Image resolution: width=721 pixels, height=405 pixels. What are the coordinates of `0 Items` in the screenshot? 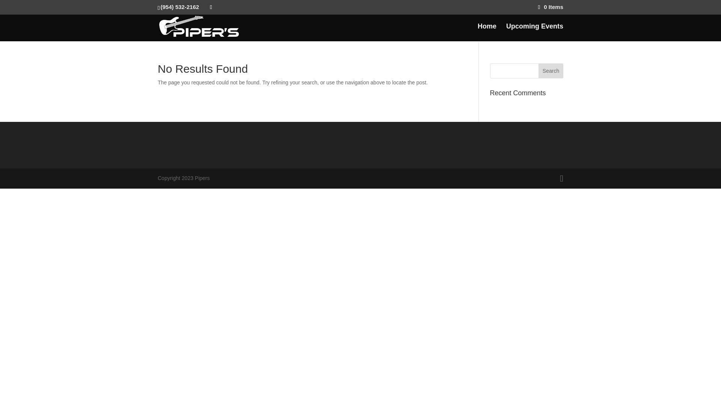 It's located at (551, 7).